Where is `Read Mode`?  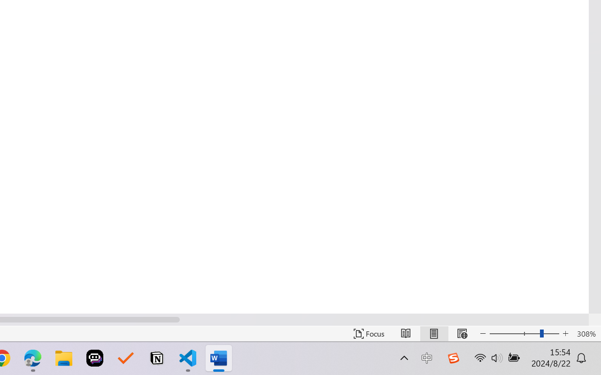
Read Mode is located at coordinates (406, 334).